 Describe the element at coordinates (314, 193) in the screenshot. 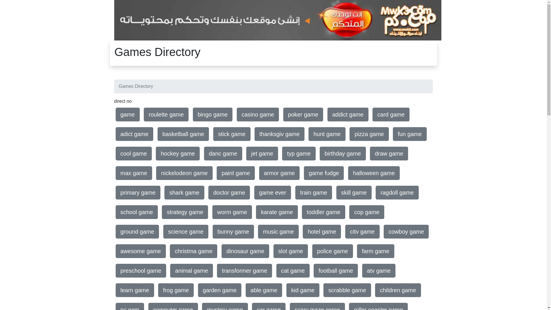

I see `train game` at that location.